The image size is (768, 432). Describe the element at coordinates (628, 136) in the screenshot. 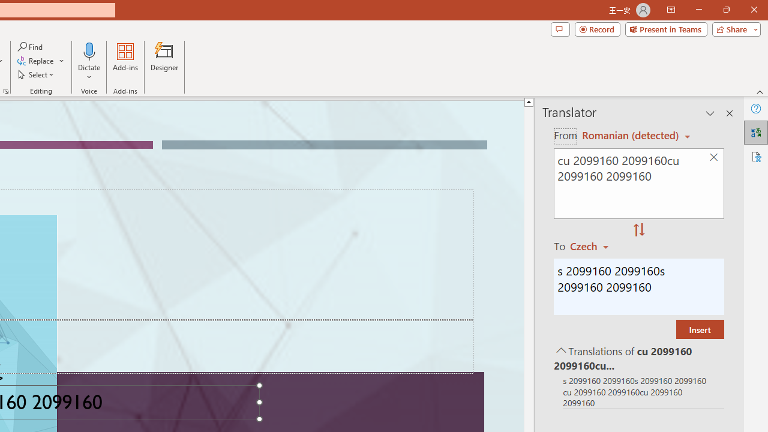

I see `Czech (detected)` at that location.